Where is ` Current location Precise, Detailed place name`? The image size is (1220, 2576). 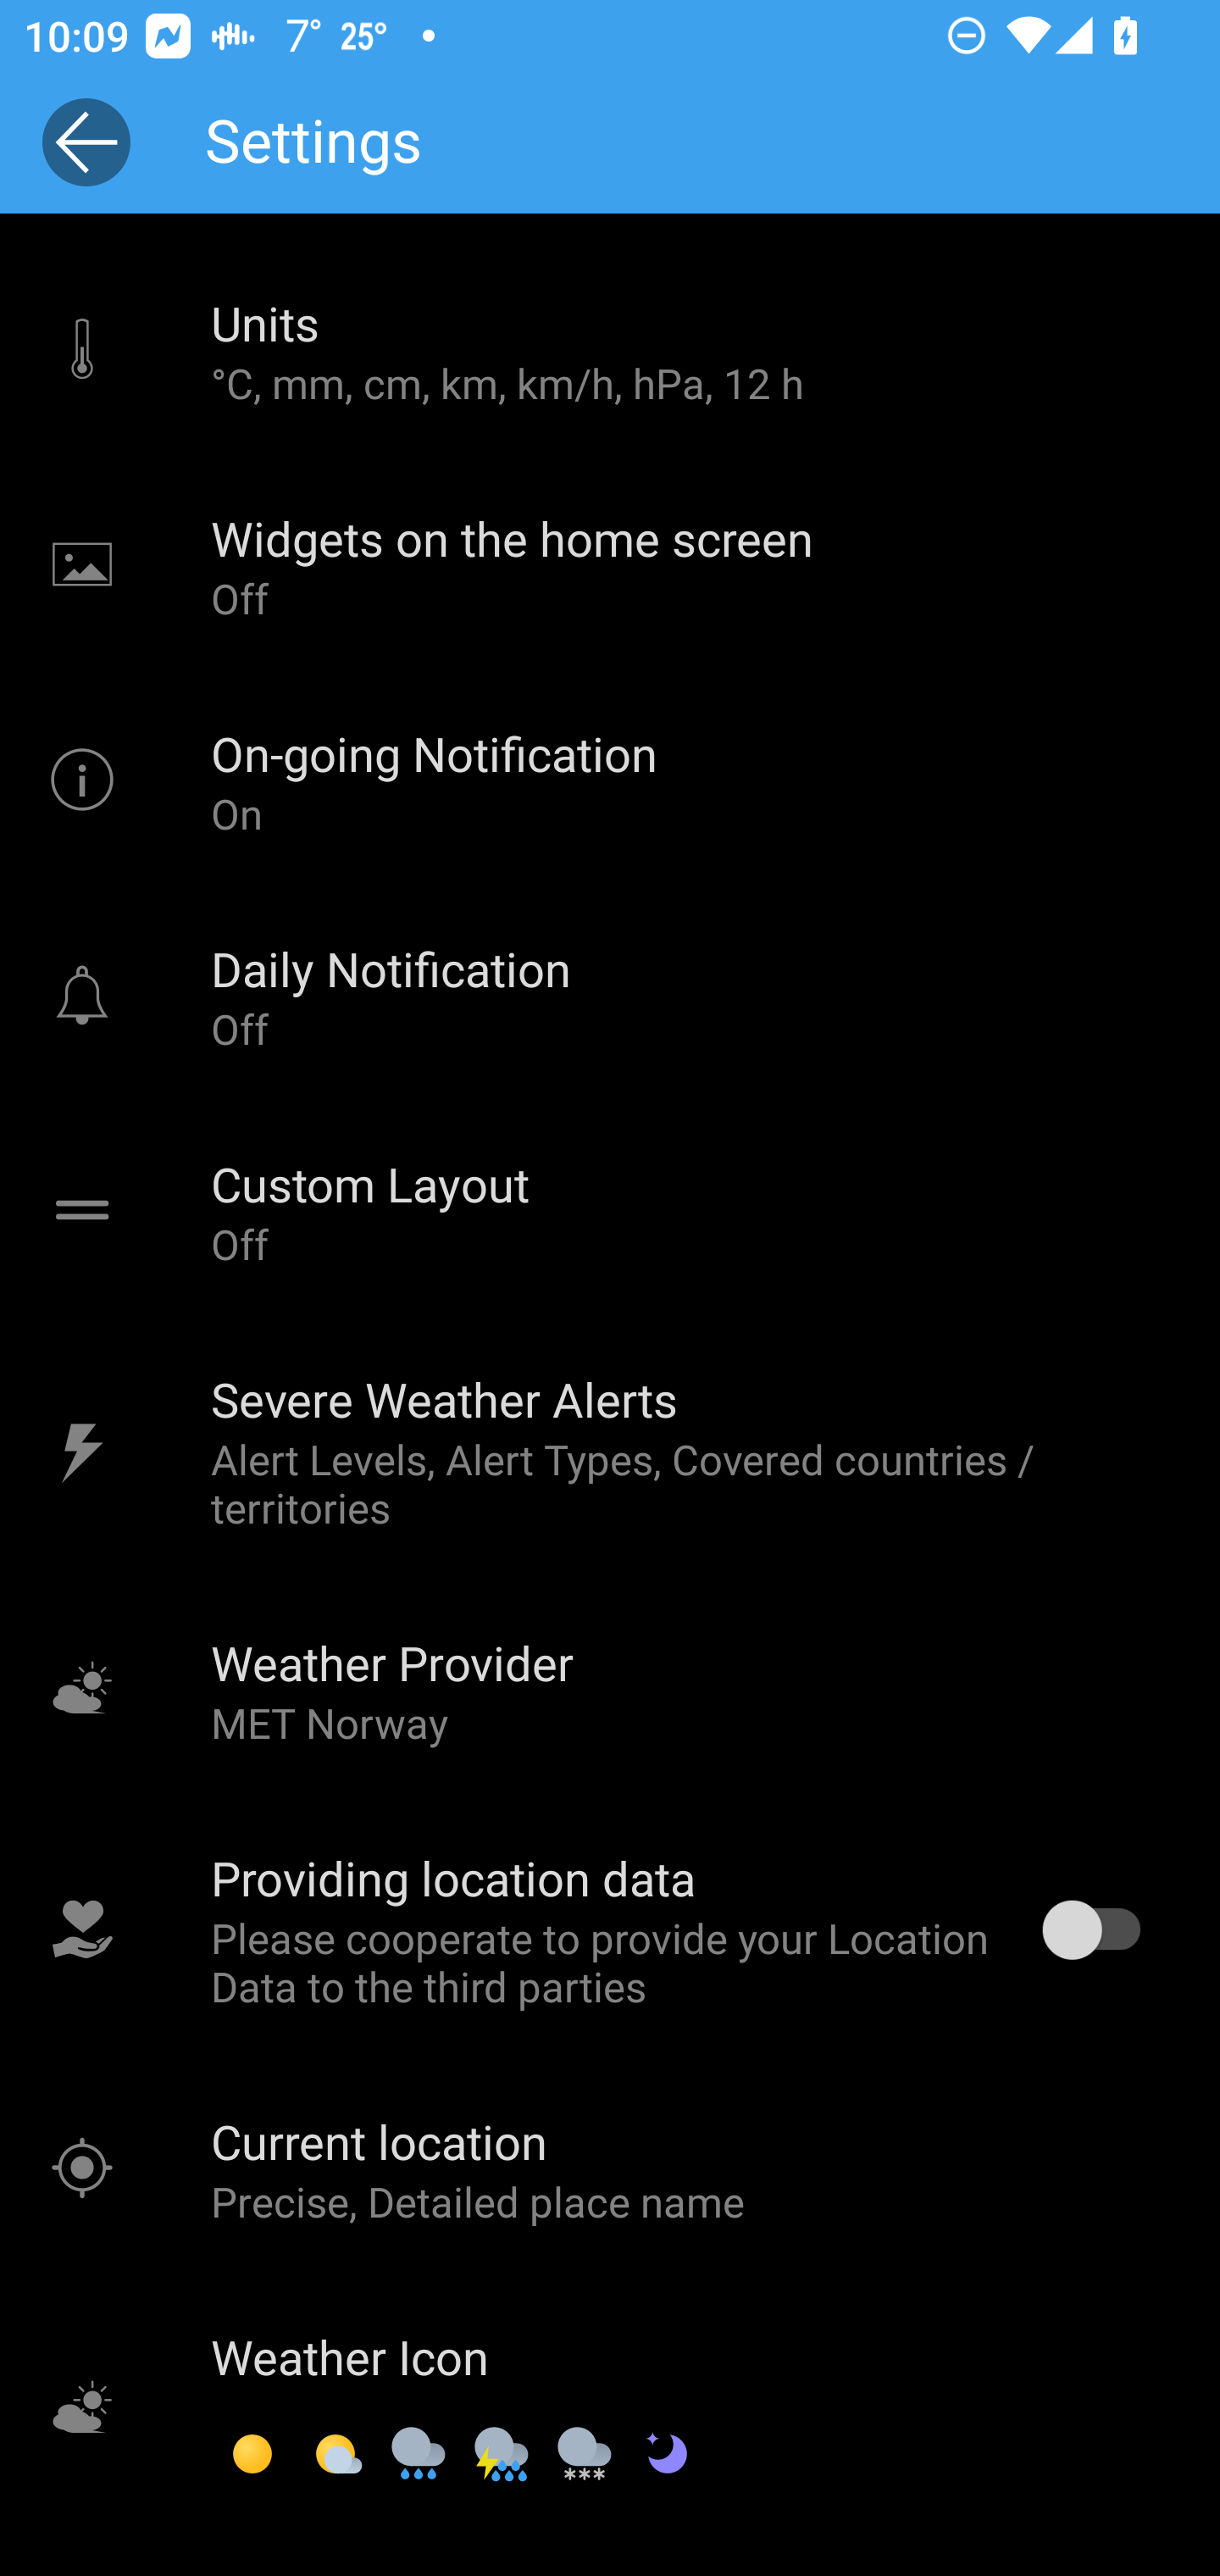
 Current location Precise, Detailed place name is located at coordinates (610, 2169).